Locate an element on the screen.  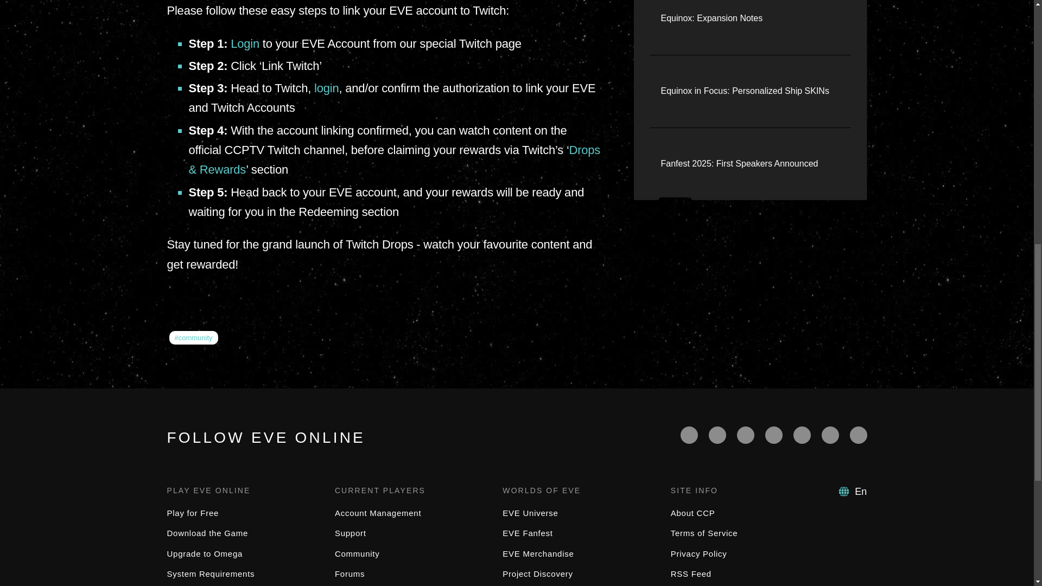
Instagram is located at coordinates (830, 435).